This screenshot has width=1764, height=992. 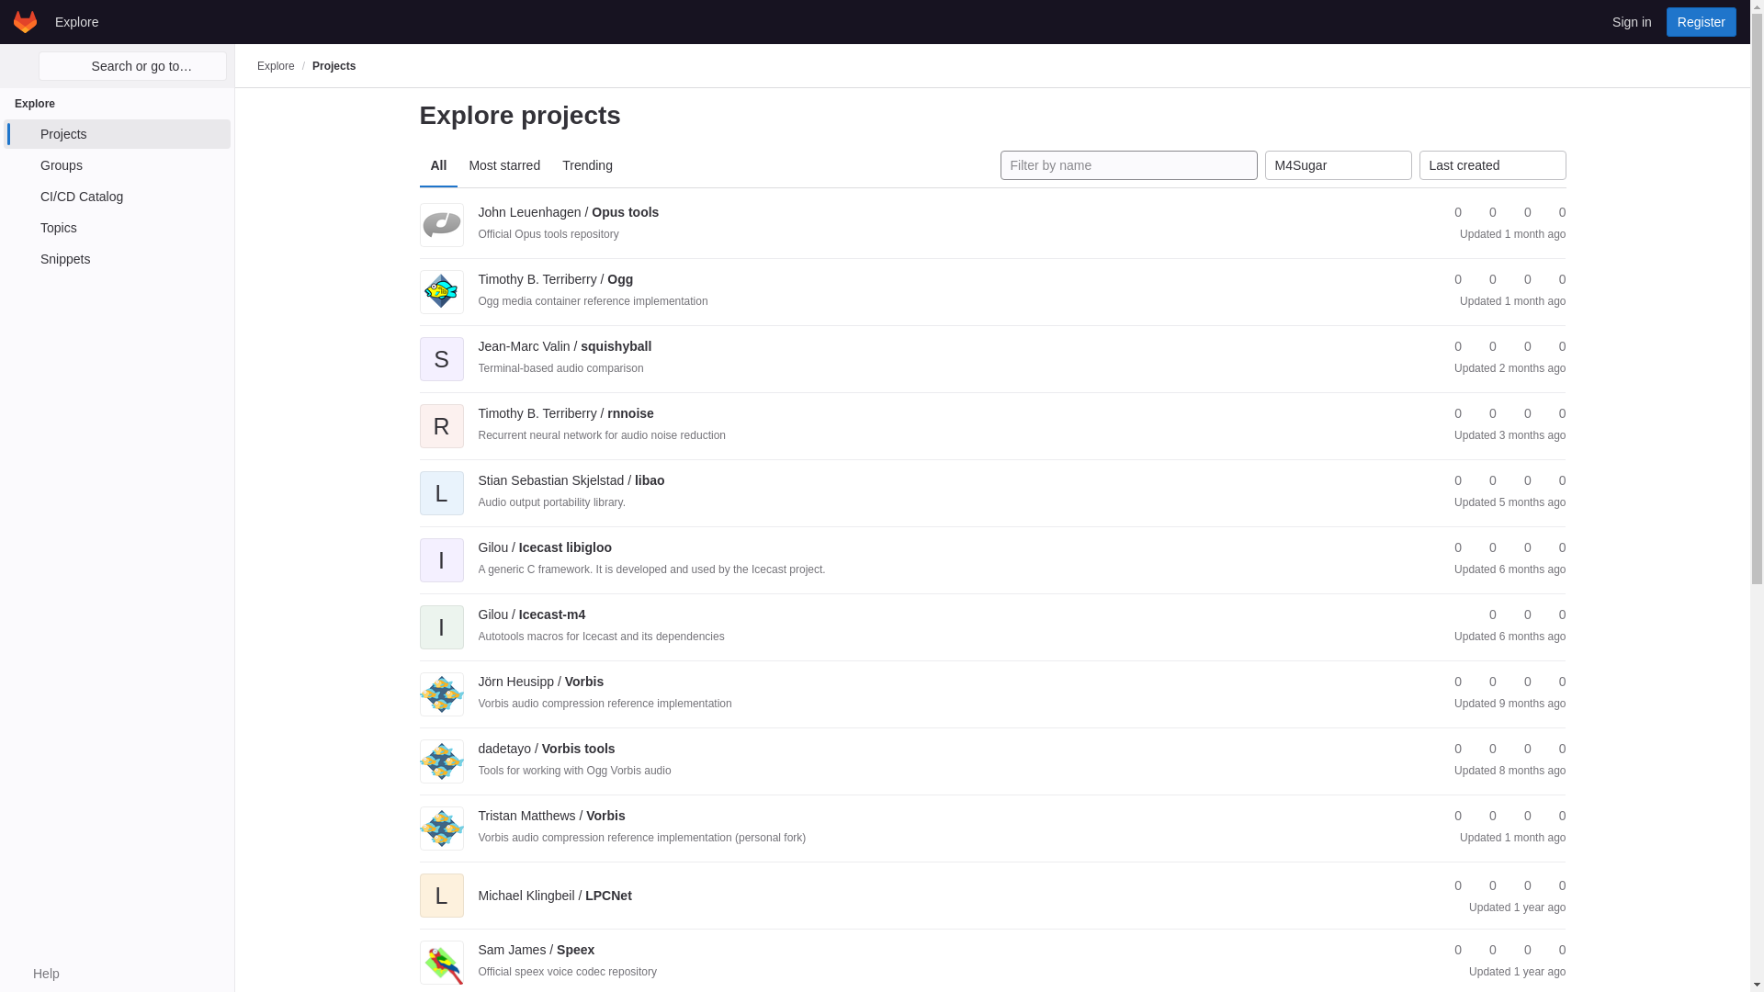 What do you see at coordinates (76, 21) in the screenshot?
I see `Explore` at bounding box center [76, 21].